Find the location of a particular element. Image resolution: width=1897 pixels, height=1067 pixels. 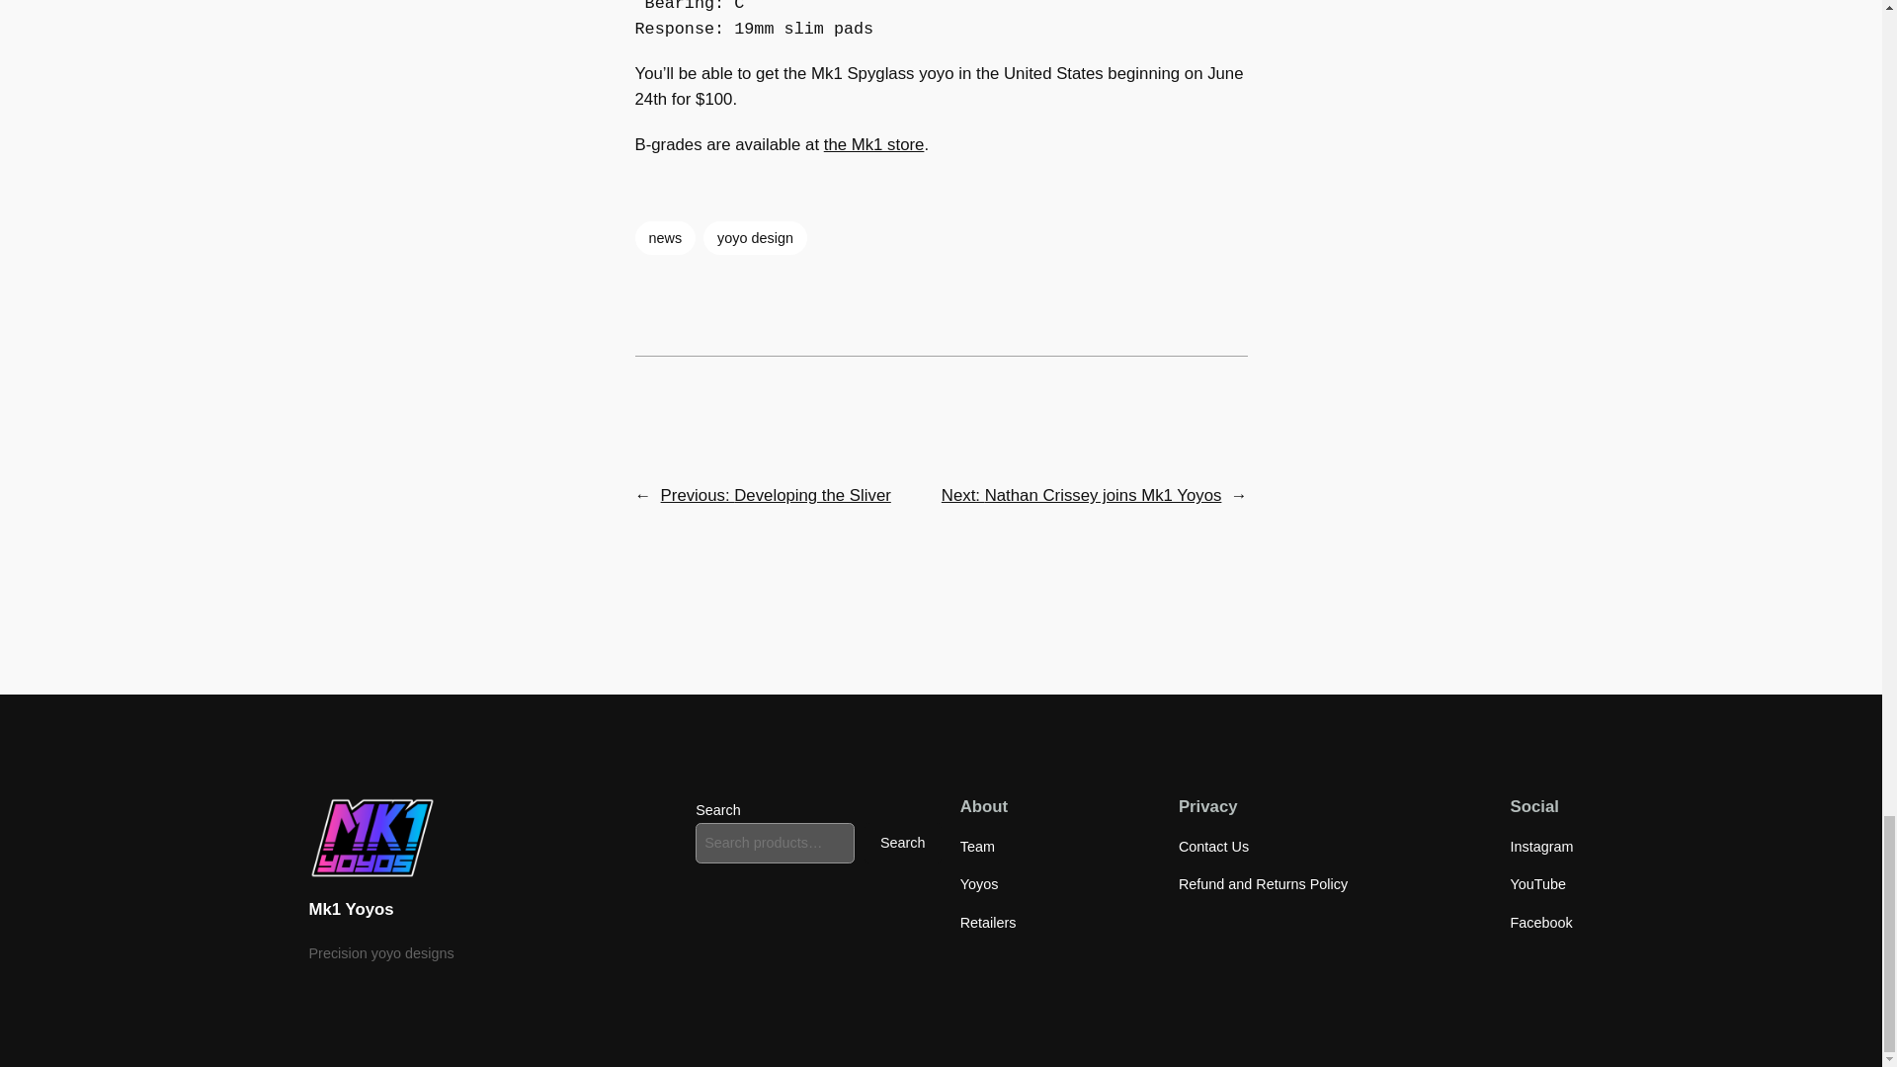

Mk1 Yoyos is located at coordinates (350, 909).